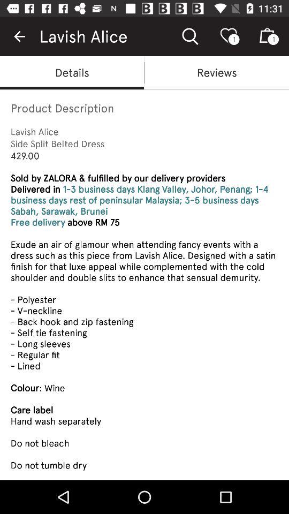 This screenshot has width=289, height=514. Describe the element at coordinates (19, 36) in the screenshot. I see `press the icon above the details item` at that location.